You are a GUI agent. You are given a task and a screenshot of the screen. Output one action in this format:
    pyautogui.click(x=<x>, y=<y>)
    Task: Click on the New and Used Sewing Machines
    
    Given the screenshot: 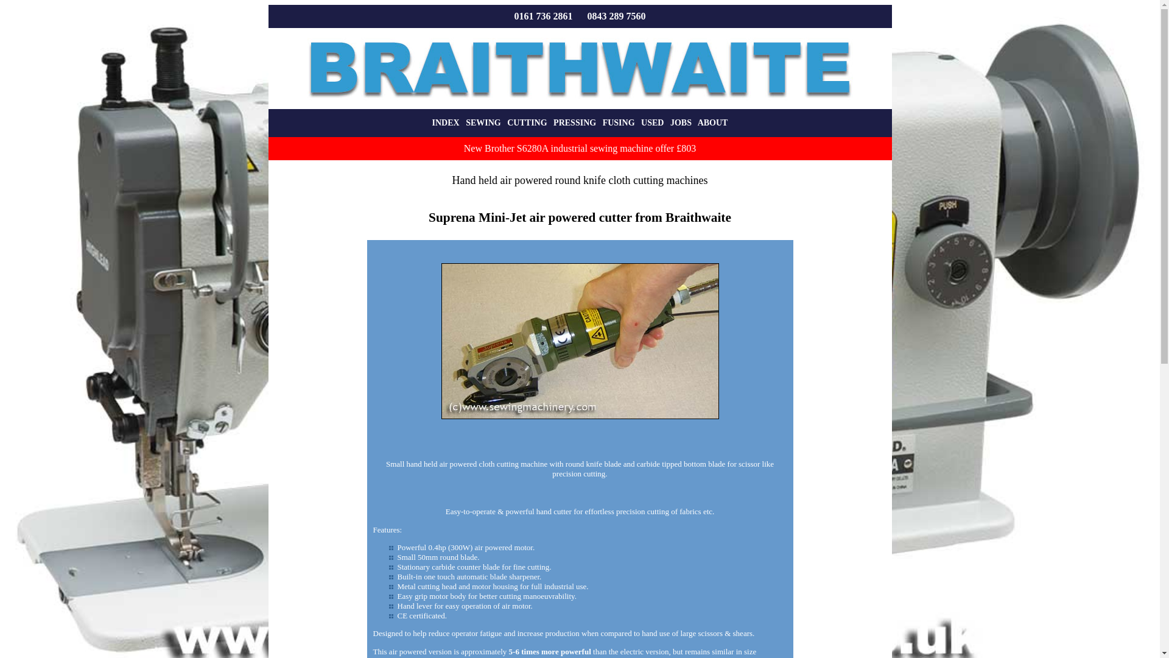 What is the action you would take?
    pyautogui.click(x=483, y=123)
    